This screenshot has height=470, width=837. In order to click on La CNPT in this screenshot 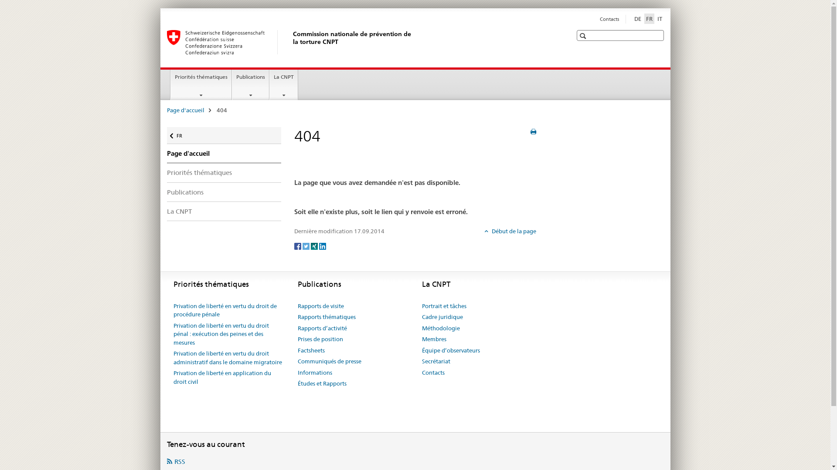, I will do `click(284, 85)`.